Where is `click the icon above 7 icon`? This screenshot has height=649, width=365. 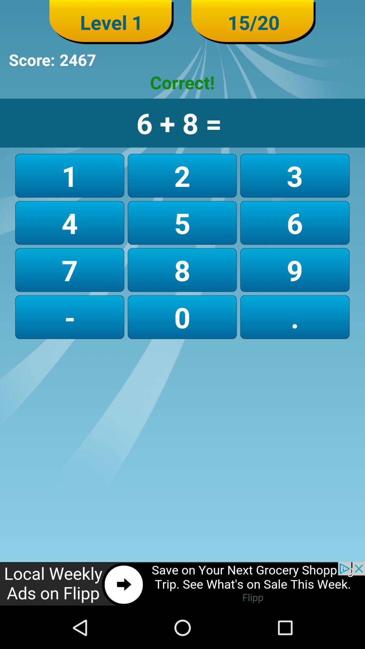
click the icon above 7 icon is located at coordinates (182, 222).